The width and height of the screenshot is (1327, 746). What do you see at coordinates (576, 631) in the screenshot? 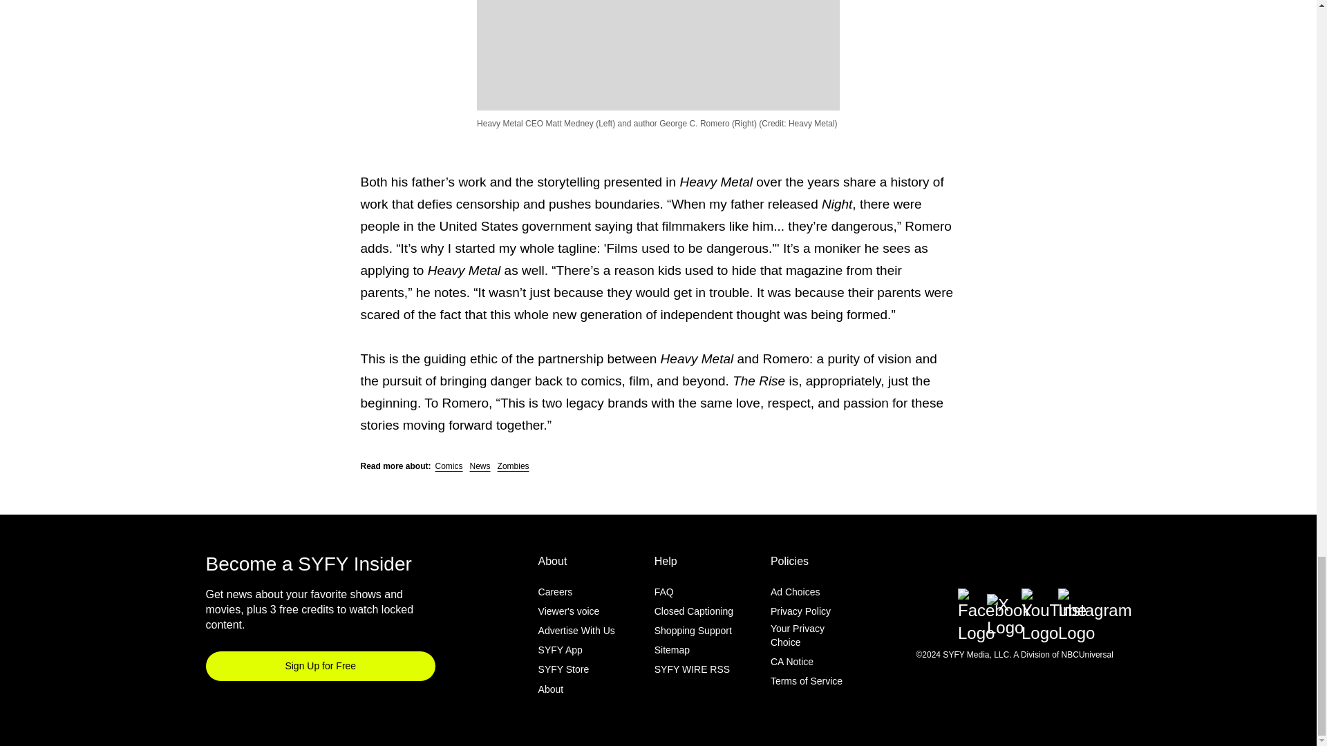
I see `Advertise With Us` at bounding box center [576, 631].